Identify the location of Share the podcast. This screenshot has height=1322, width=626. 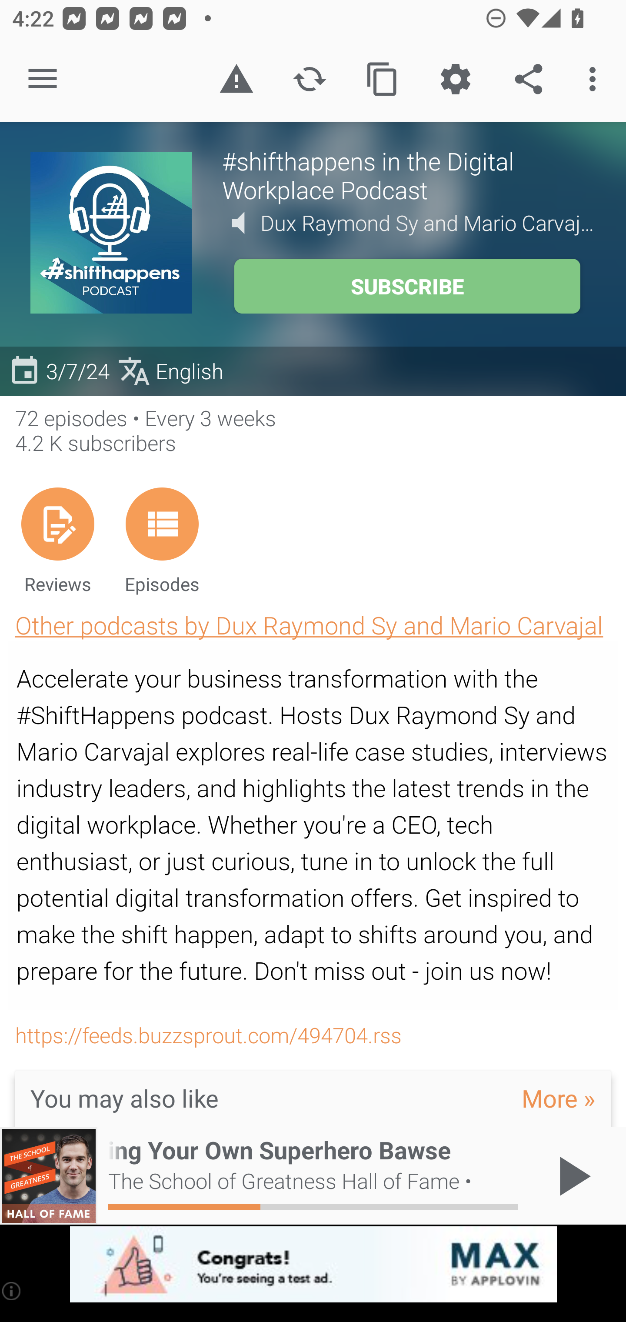
(529, 79).